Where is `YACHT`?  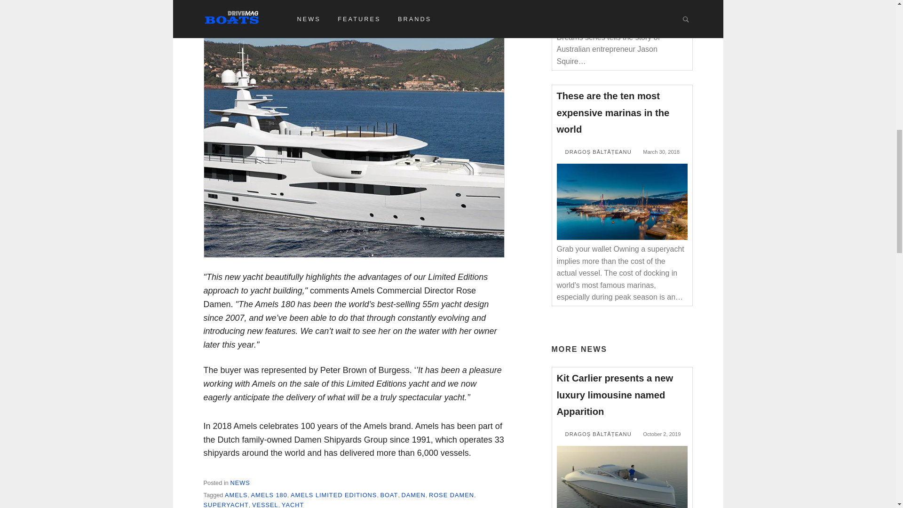 YACHT is located at coordinates (293, 504).